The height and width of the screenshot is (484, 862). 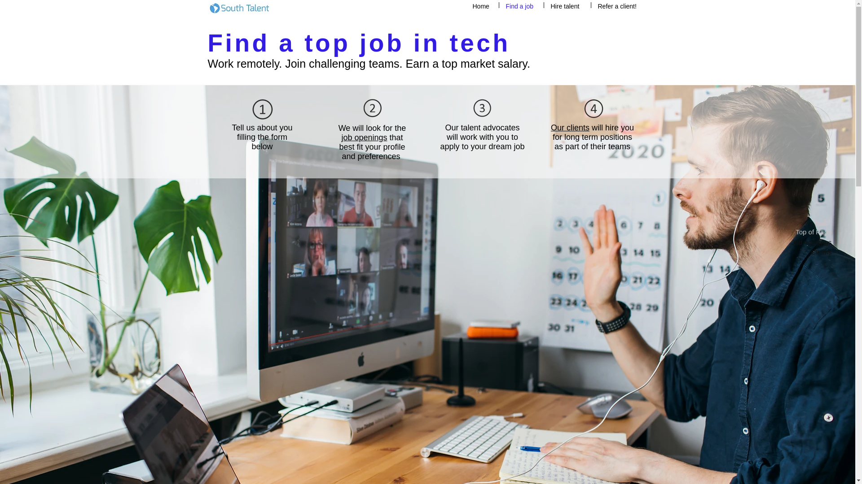 I want to click on Hire talent, so click(x=567, y=5).